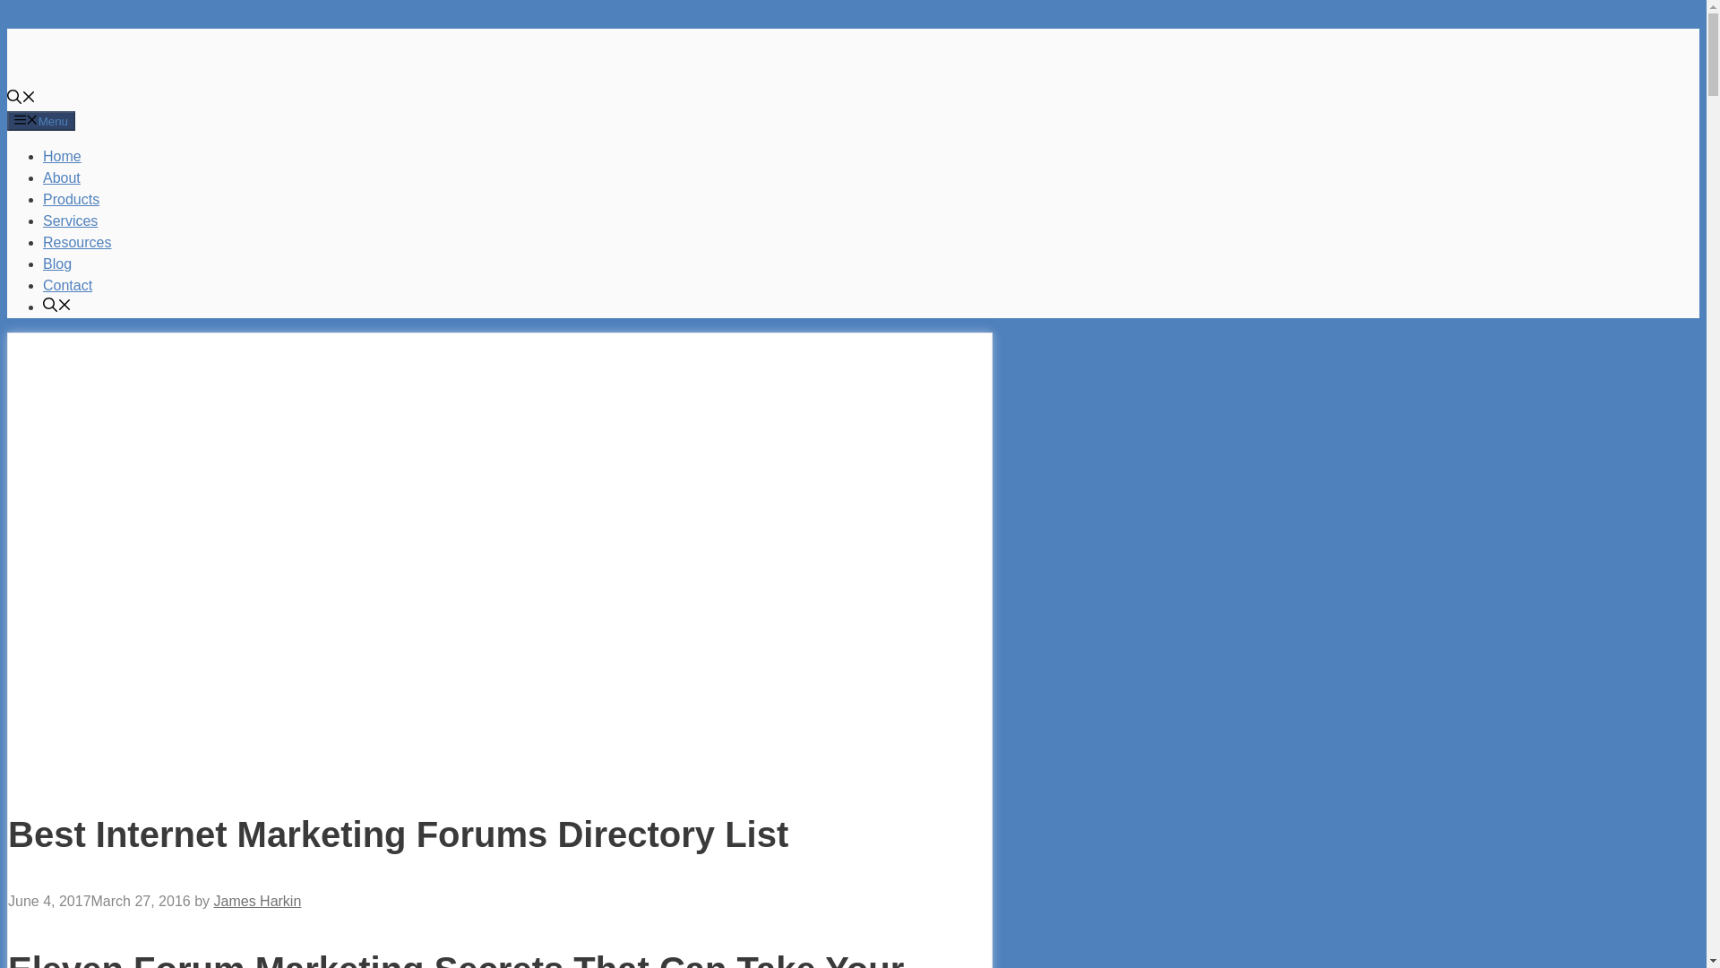  Describe the element at coordinates (41, 120) in the screenshot. I see `Menu` at that location.